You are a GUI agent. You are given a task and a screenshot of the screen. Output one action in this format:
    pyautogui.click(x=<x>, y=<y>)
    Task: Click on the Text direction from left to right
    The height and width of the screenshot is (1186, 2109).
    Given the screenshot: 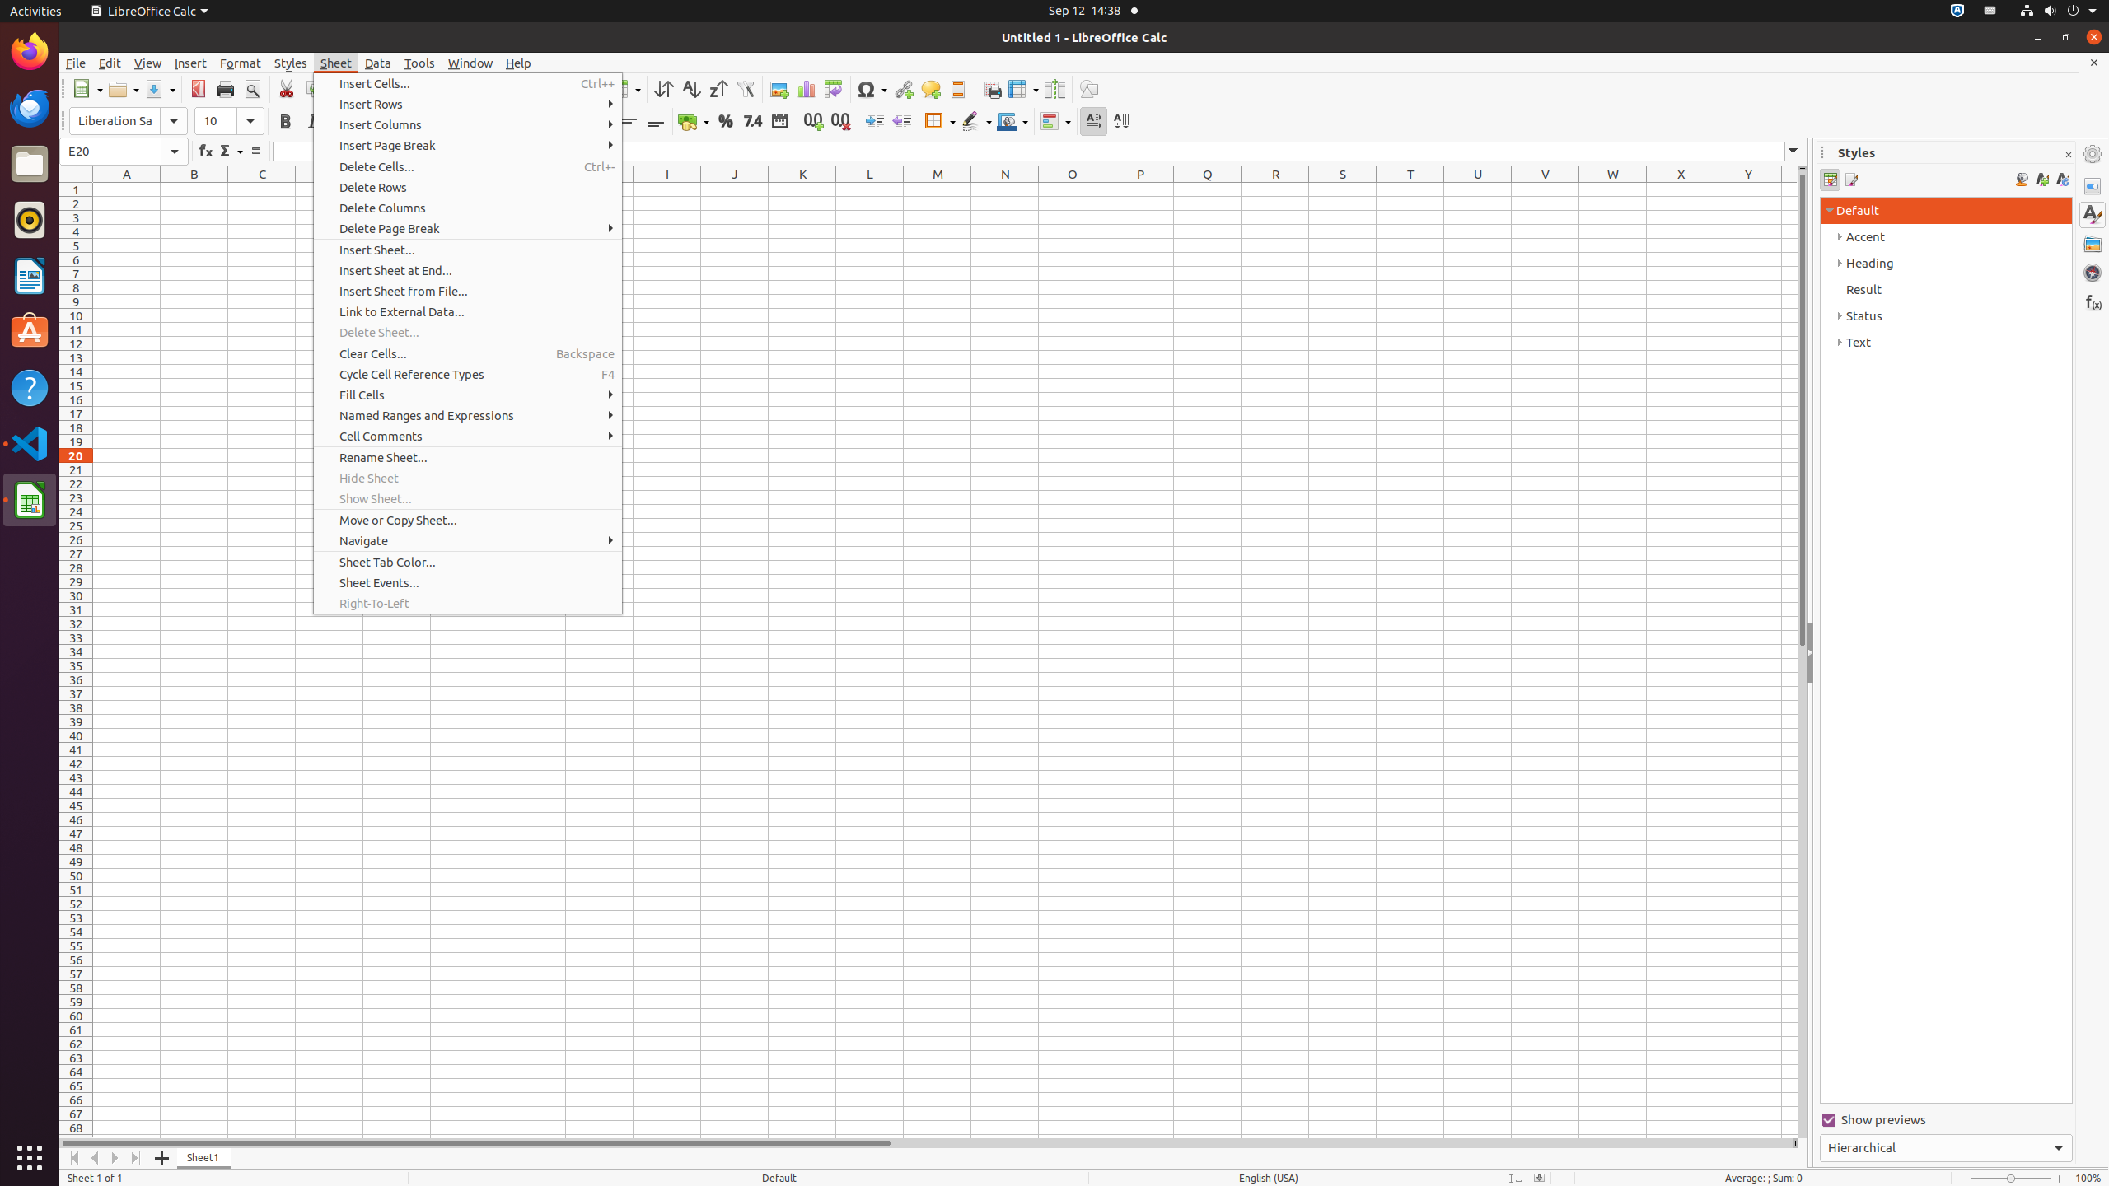 What is the action you would take?
    pyautogui.click(x=1094, y=122)
    